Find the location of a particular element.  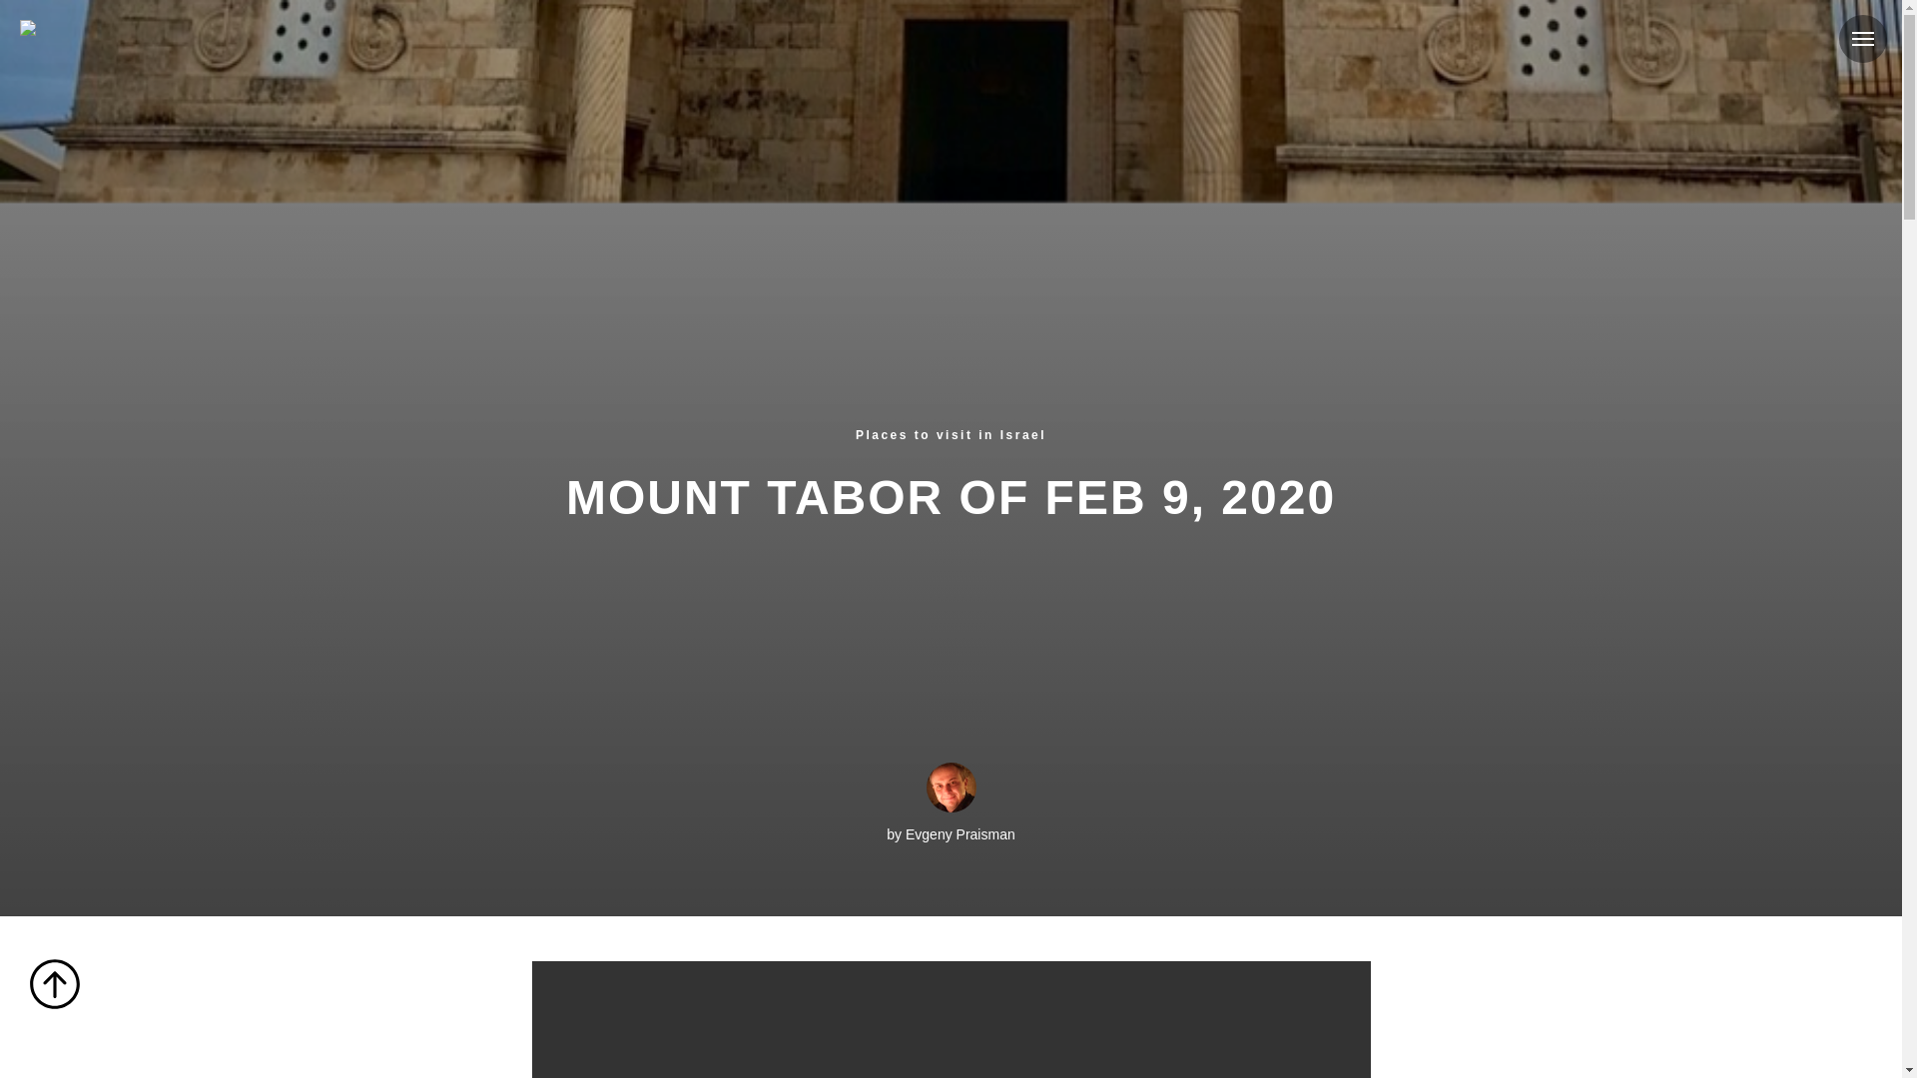

by Evgeny Praisman is located at coordinates (950, 804).